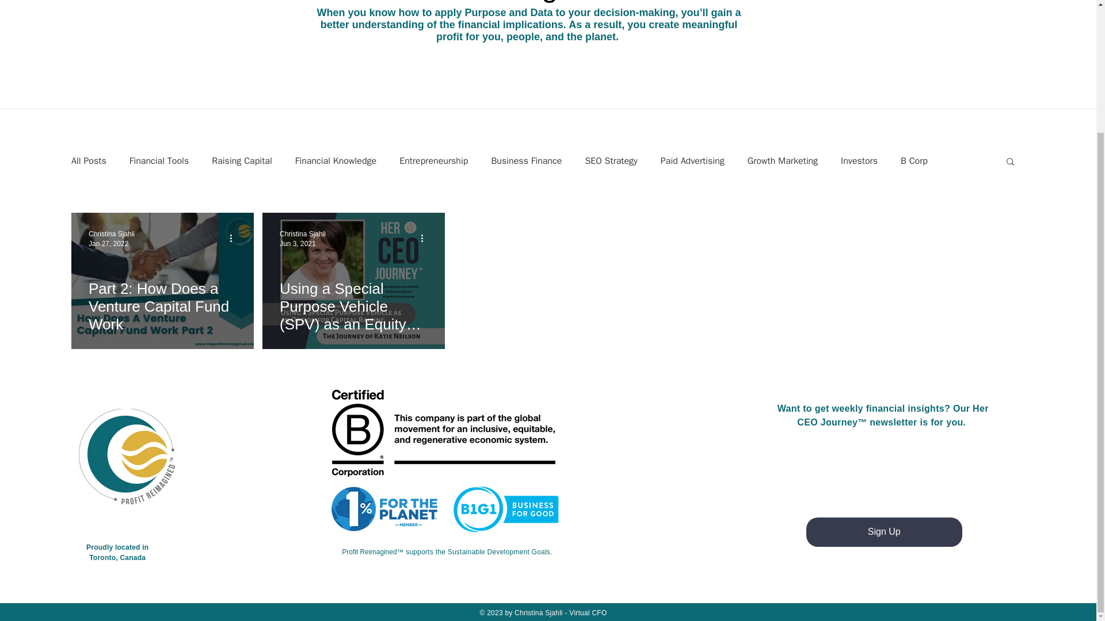 Image resolution: width=1105 pixels, height=621 pixels. Describe the element at coordinates (526, 160) in the screenshot. I see `Business Finance` at that location.